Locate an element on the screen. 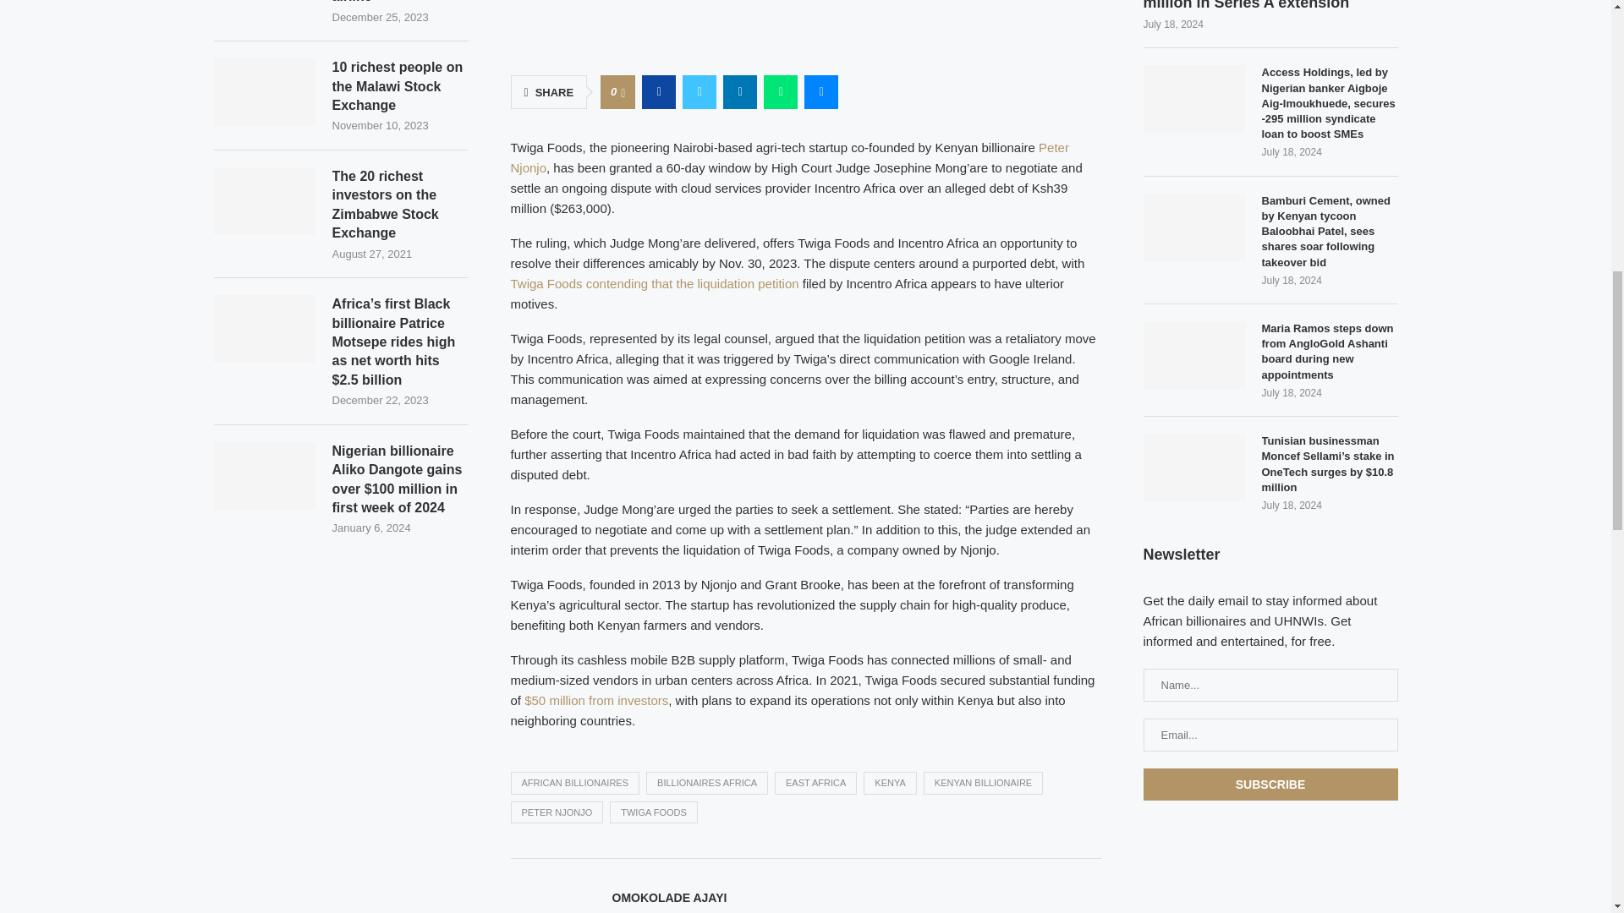 This screenshot has height=913, width=1624.  Omokolade Ajayi is located at coordinates (670, 898).